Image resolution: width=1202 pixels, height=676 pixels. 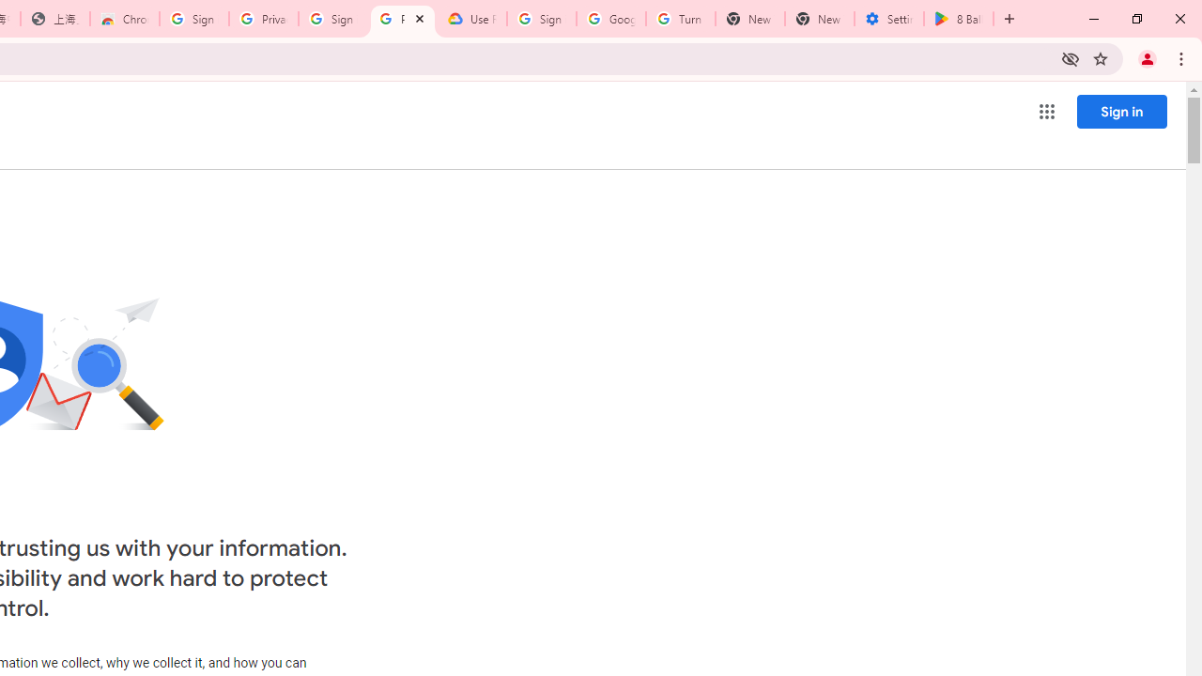 What do you see at coordinates (680, 19) in the screenshot?
I see `Turn cookies on or off - Computer - Google Account Help` at bounding box center [680, 19].